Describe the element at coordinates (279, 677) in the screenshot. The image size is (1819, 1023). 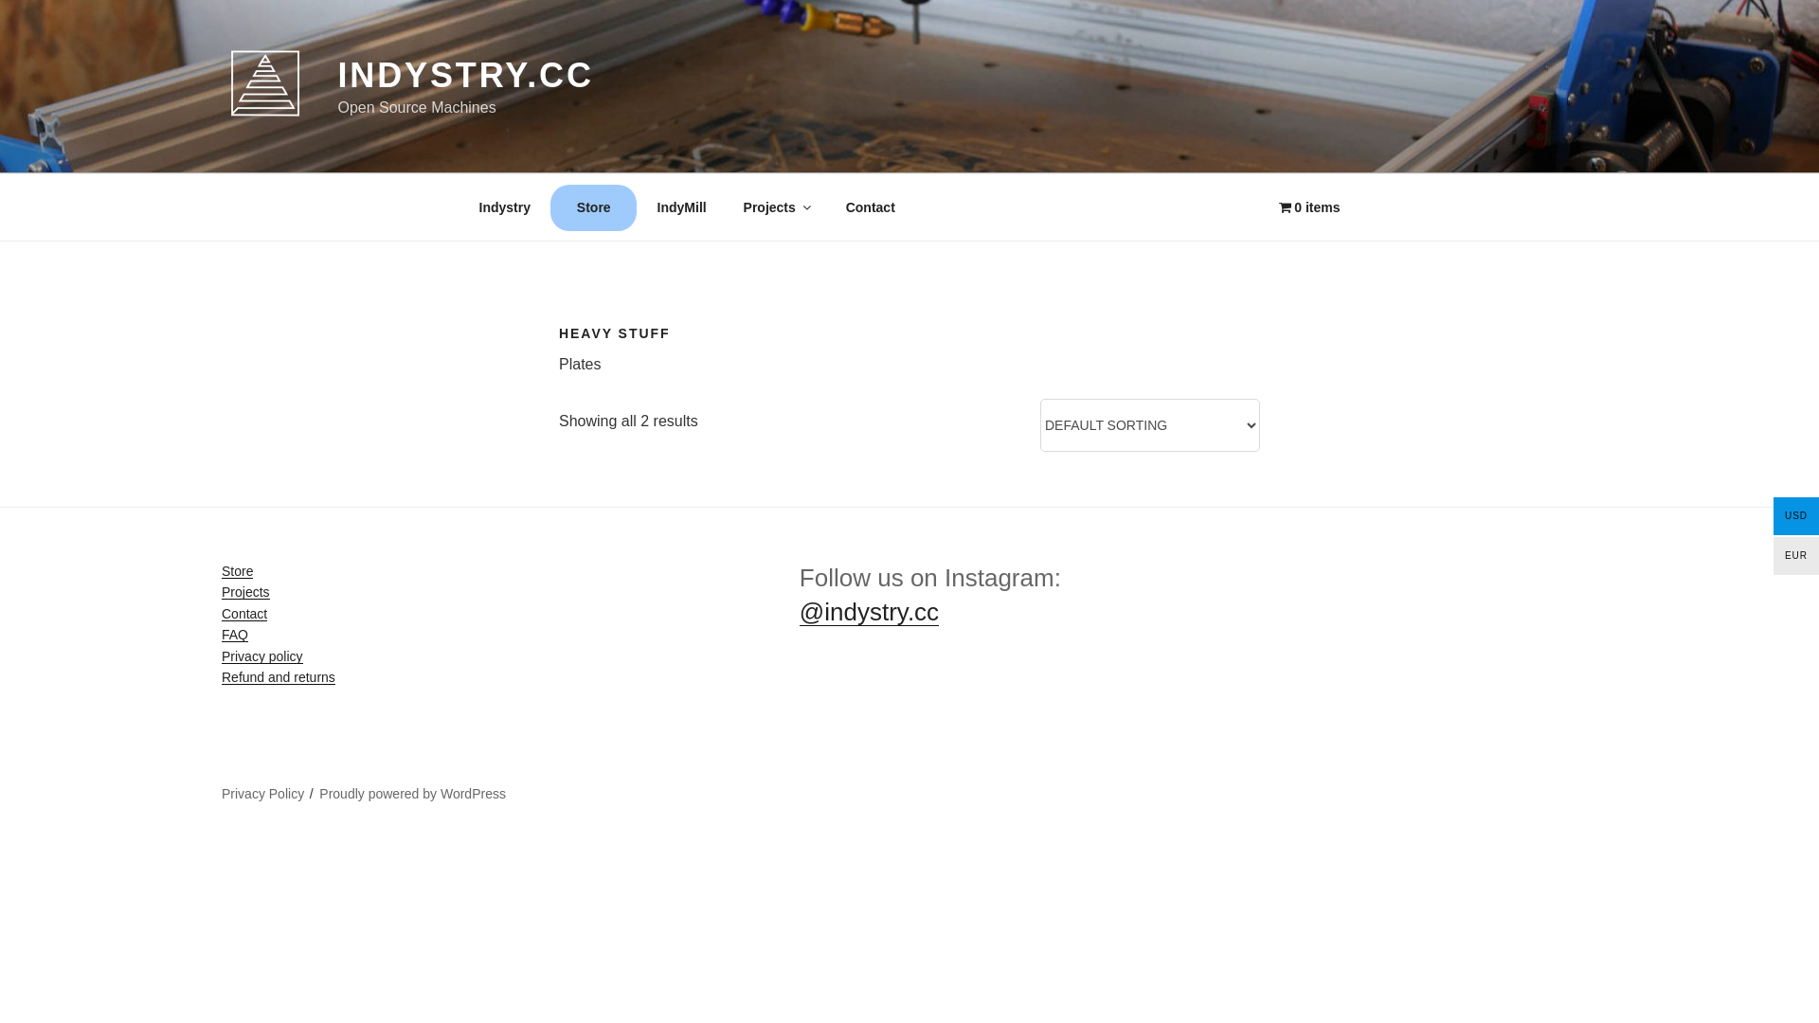
I see `Refund and returns` at that location.